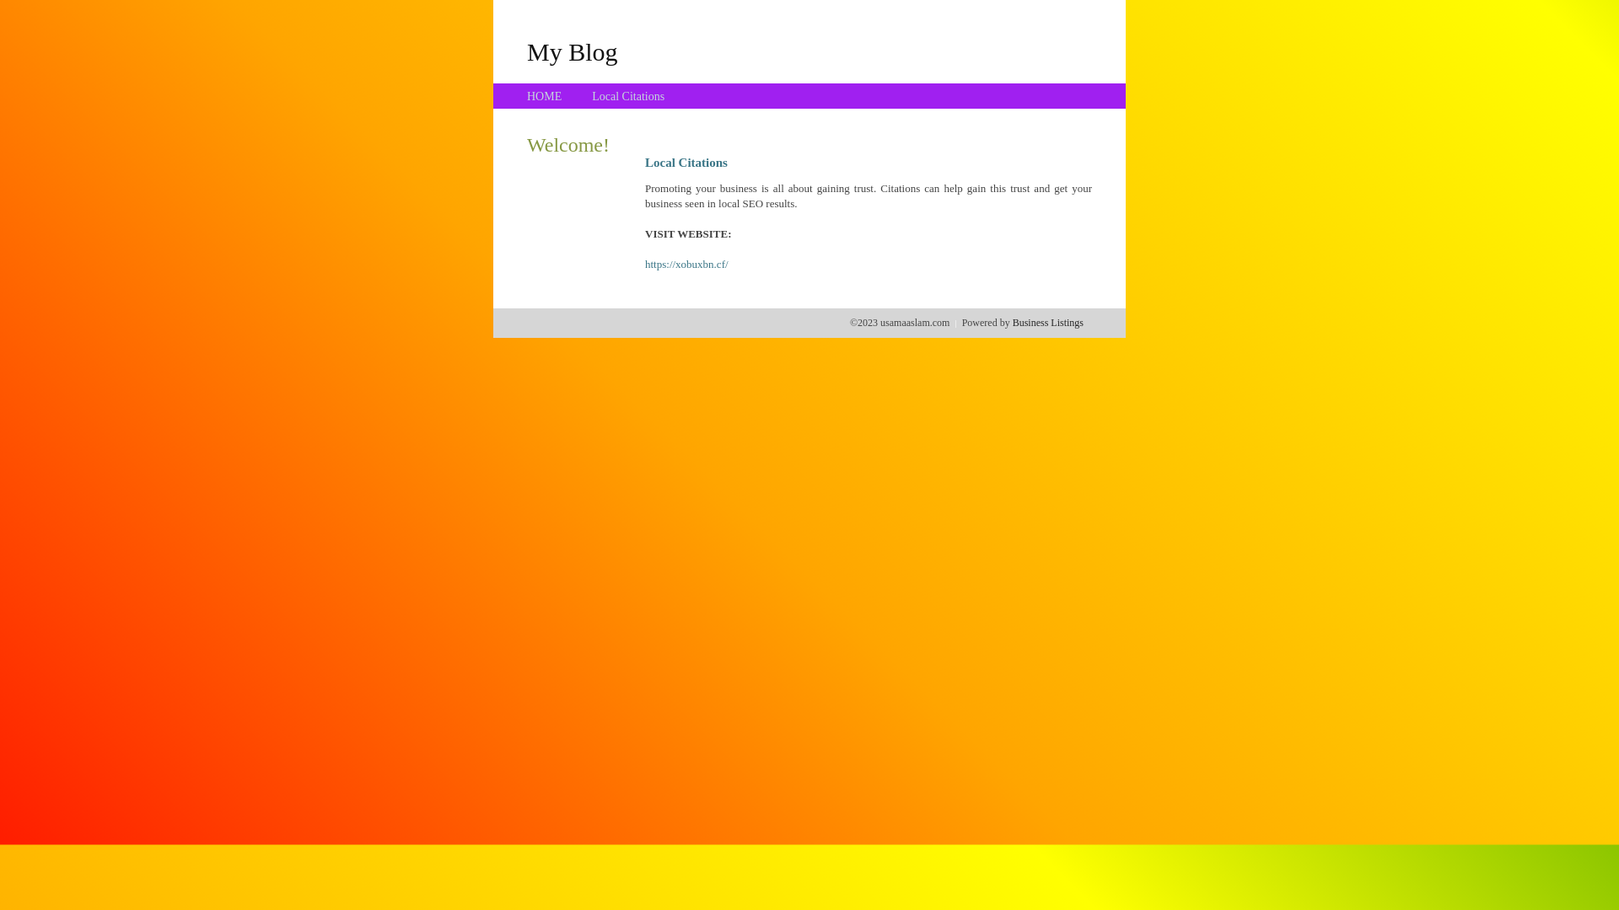 The height and width of the screenshot is (910, 1619). I want to click on https://xobuxbn.cf/, so click(686, 265).